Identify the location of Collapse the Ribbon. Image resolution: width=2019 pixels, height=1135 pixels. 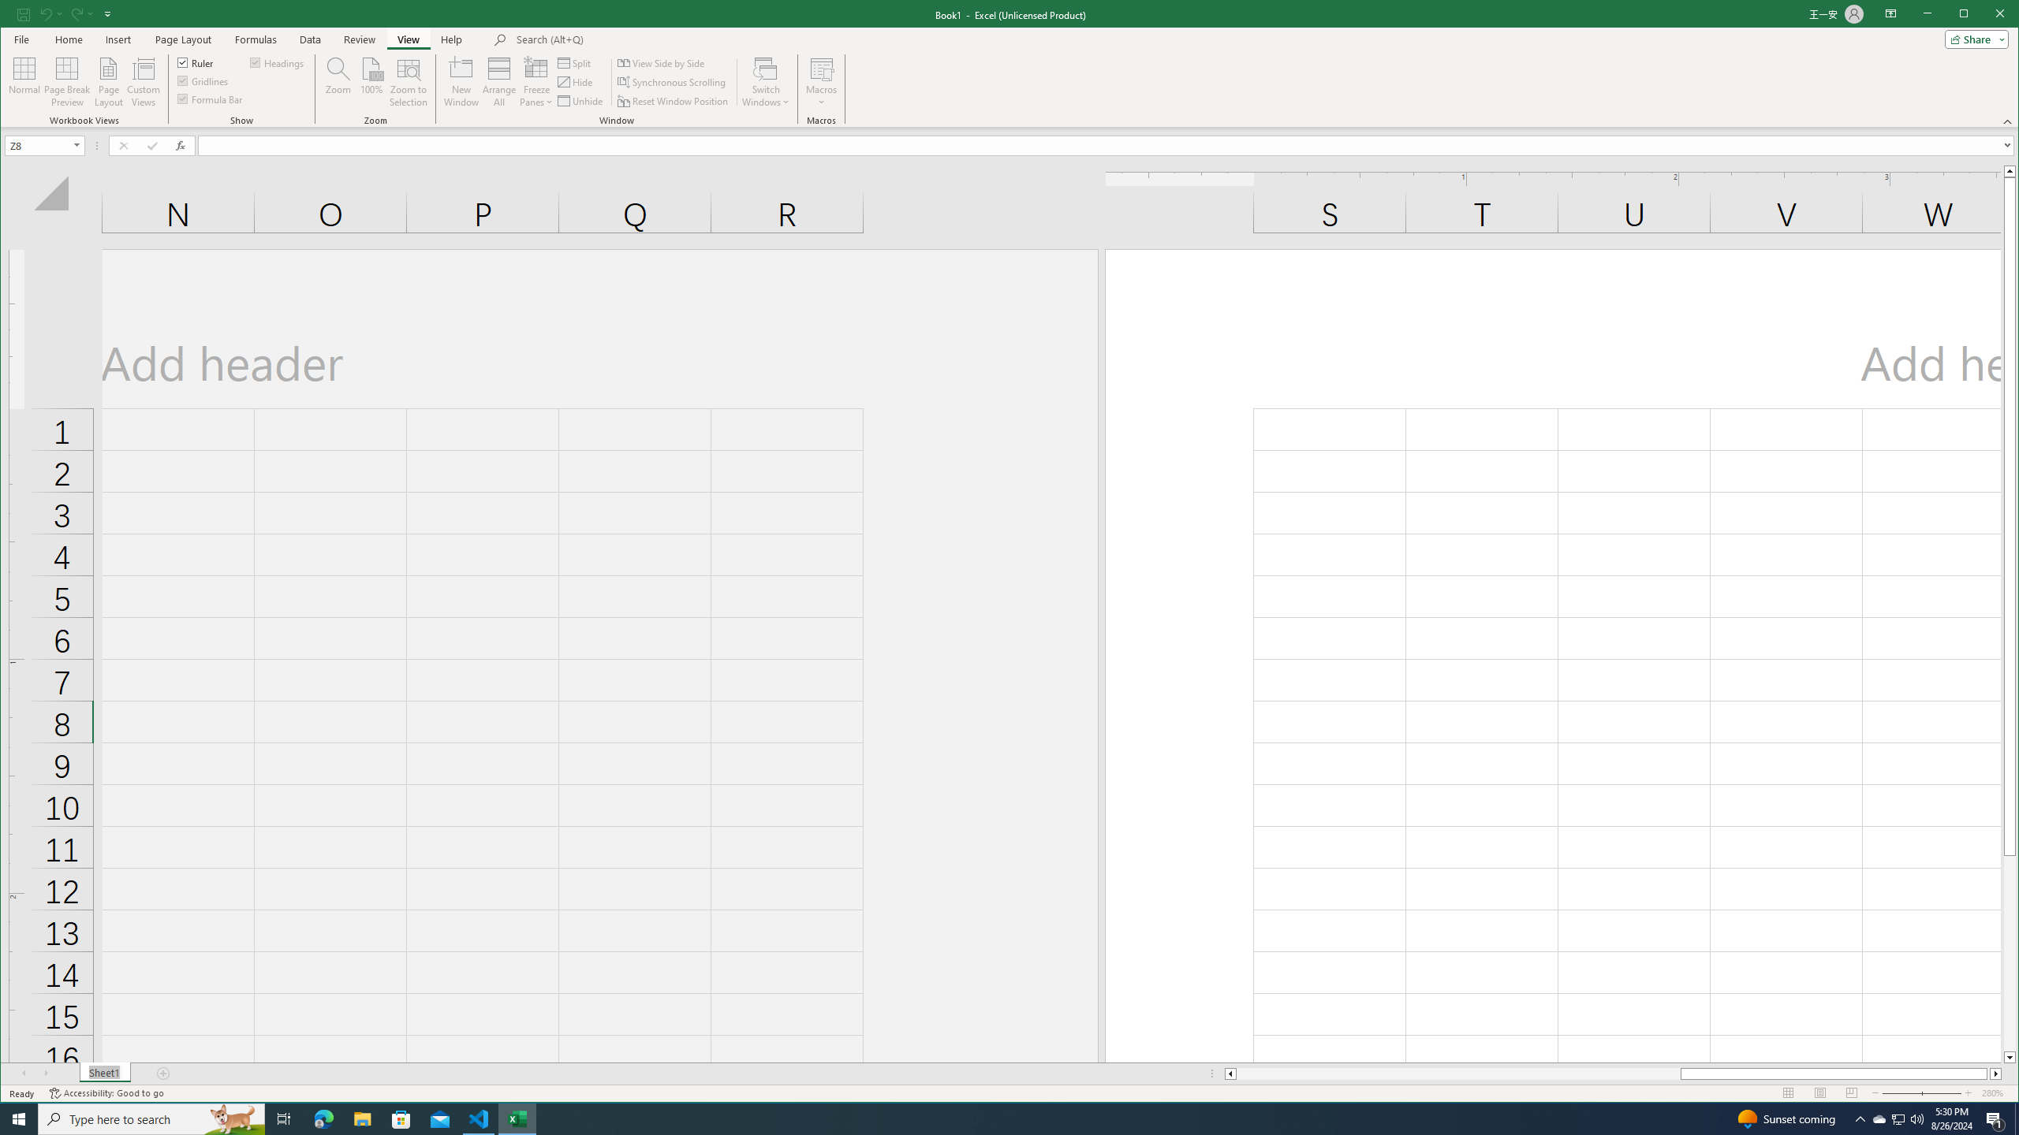
(2009, 121).